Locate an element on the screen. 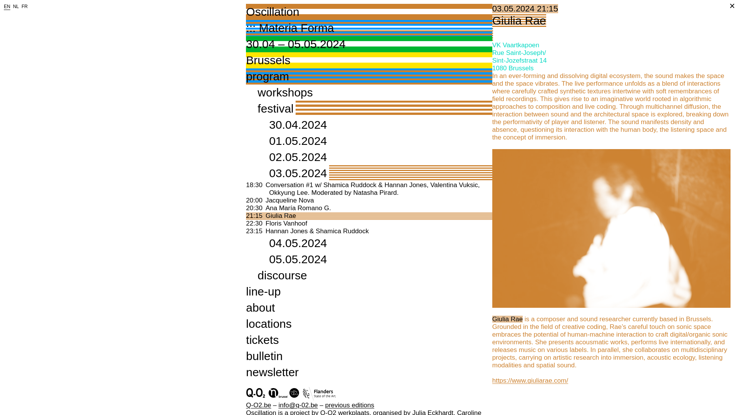 The width and height of the screenshot is (739, 415). discourse is located at coordinates (369, 20).